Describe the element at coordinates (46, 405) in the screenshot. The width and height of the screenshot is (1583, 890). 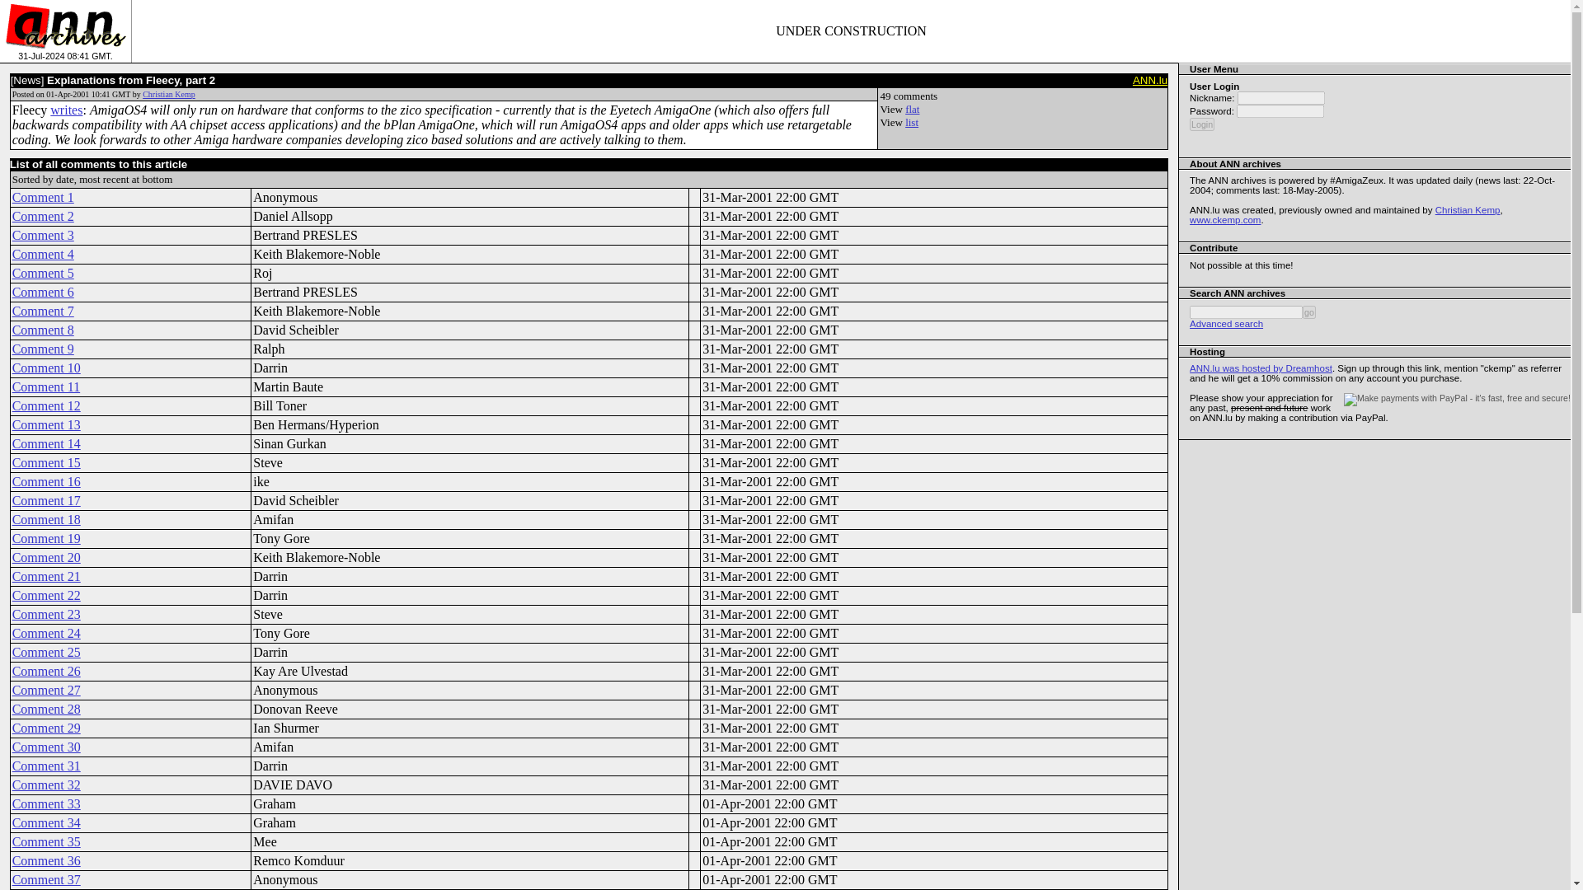
I see `Comment 12` at that location.